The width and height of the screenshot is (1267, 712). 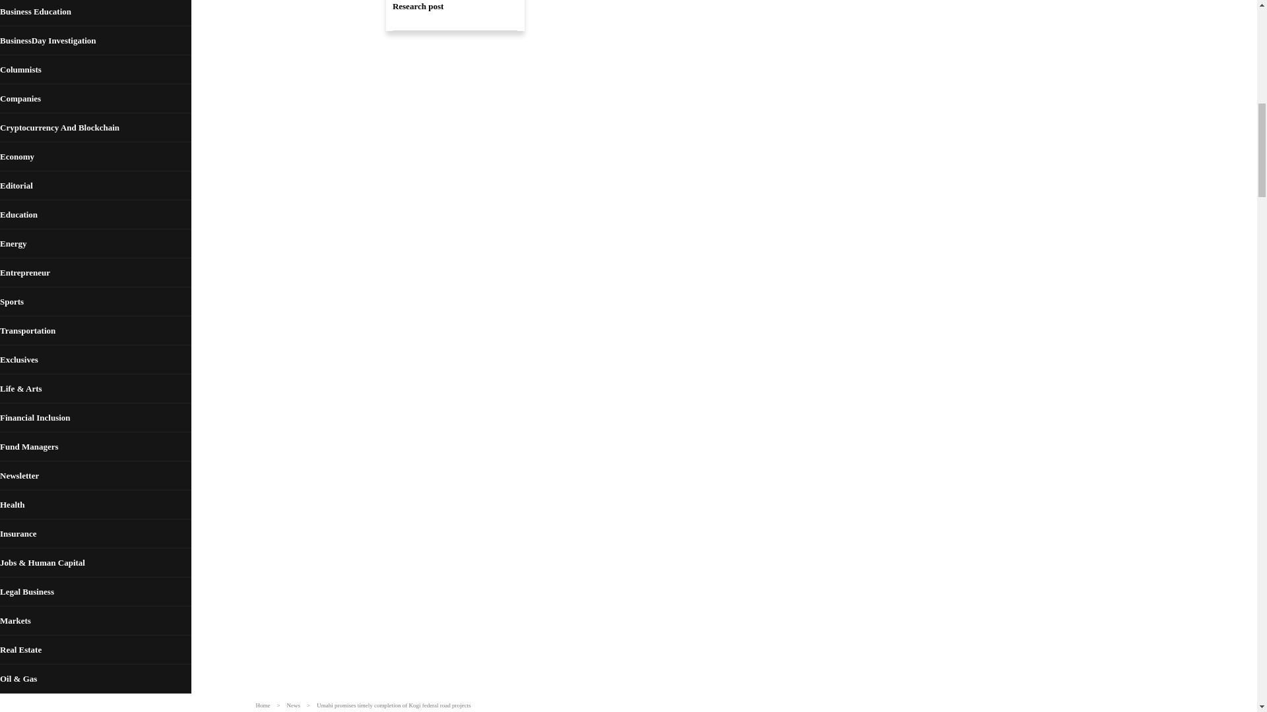 What do you see at coordinates (455, 16) in the screenshot?
I see `Research post` at bounding box center [455, 16].